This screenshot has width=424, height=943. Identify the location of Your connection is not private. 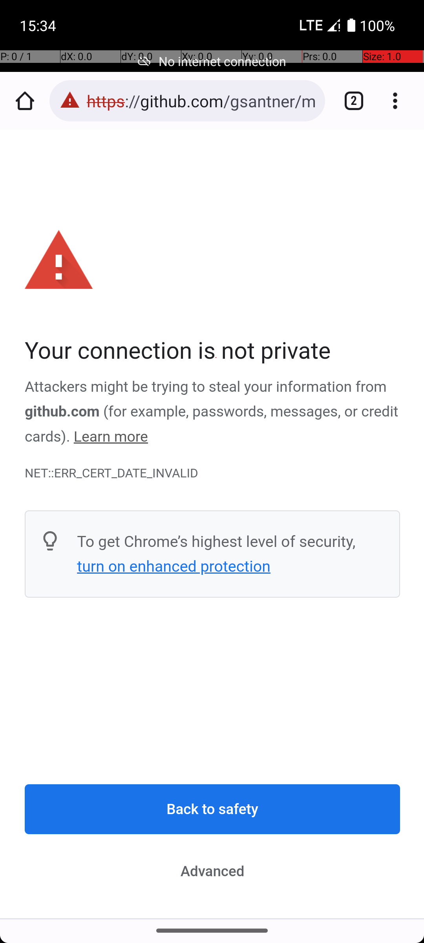
(213, 351).